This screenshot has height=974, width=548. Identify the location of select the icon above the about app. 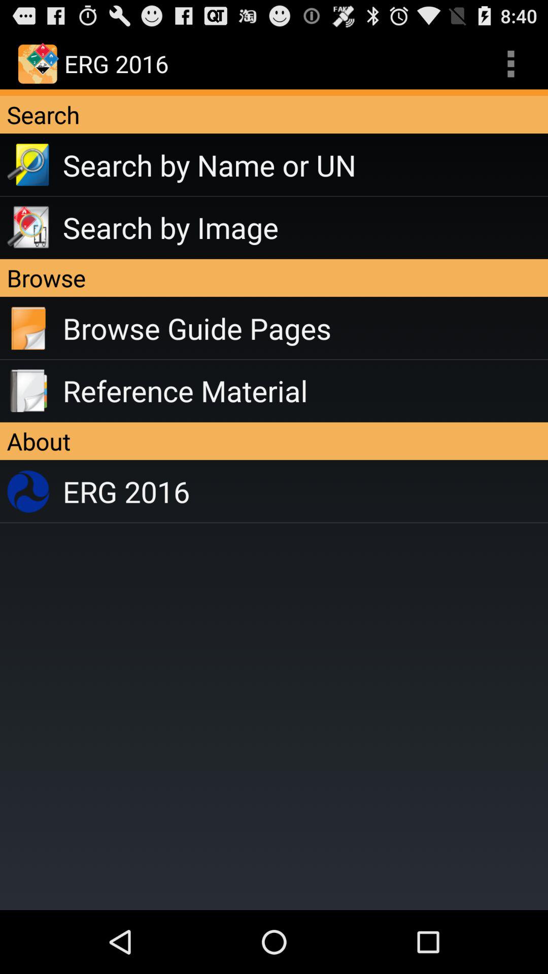
(305, 391).